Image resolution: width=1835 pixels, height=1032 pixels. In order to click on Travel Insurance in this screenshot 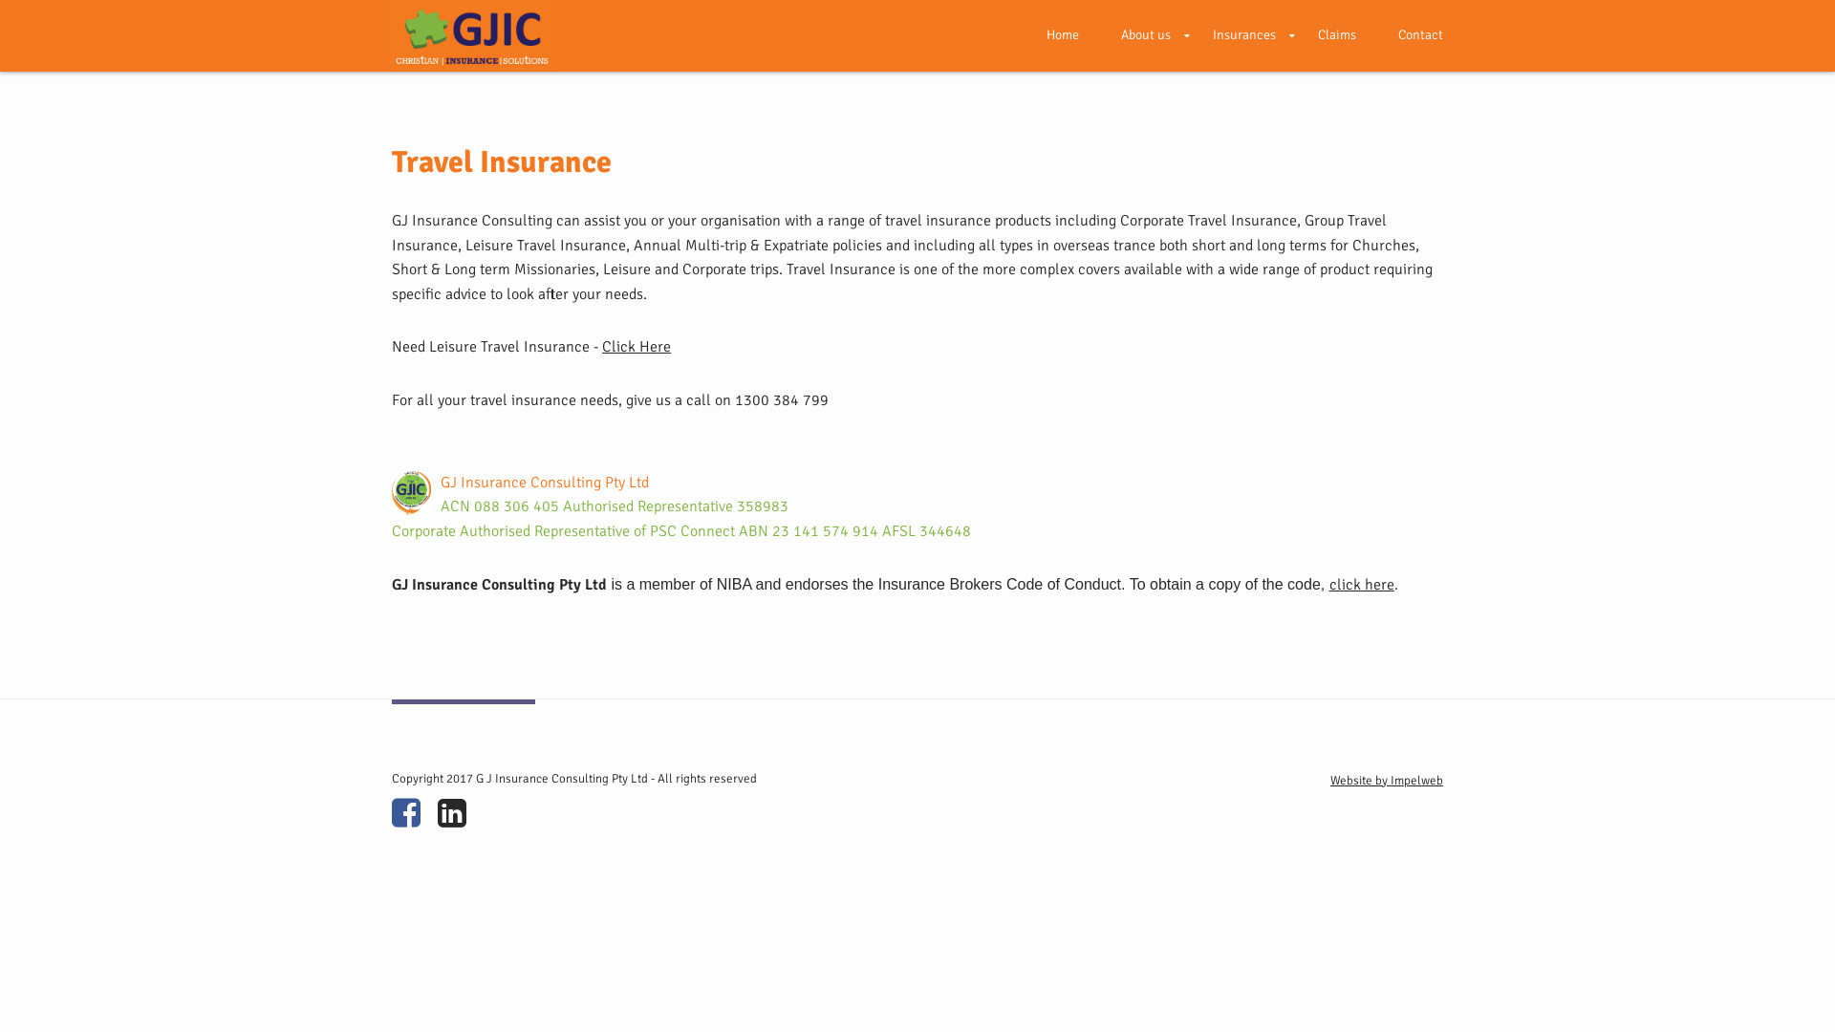, I will do `click(502, 162)`.